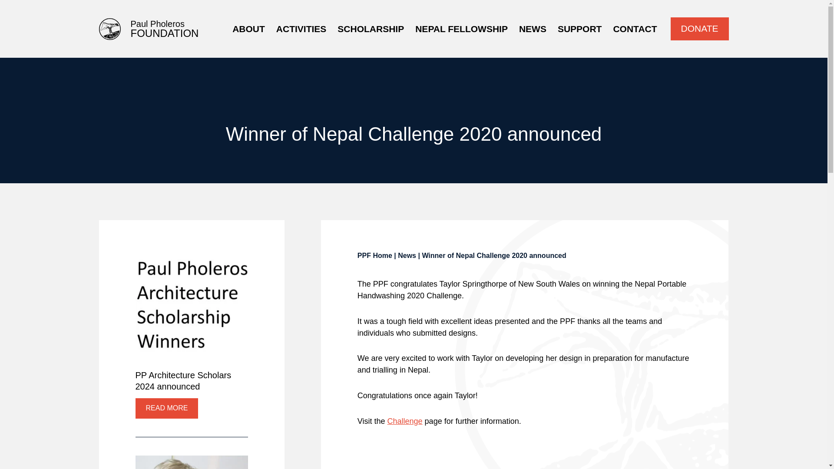 This screenshot has height=469, width=834. Describe the element at coordinates (167, 408) in the screenshot. I see `NEPAL FELLOWSHIP` at that location.